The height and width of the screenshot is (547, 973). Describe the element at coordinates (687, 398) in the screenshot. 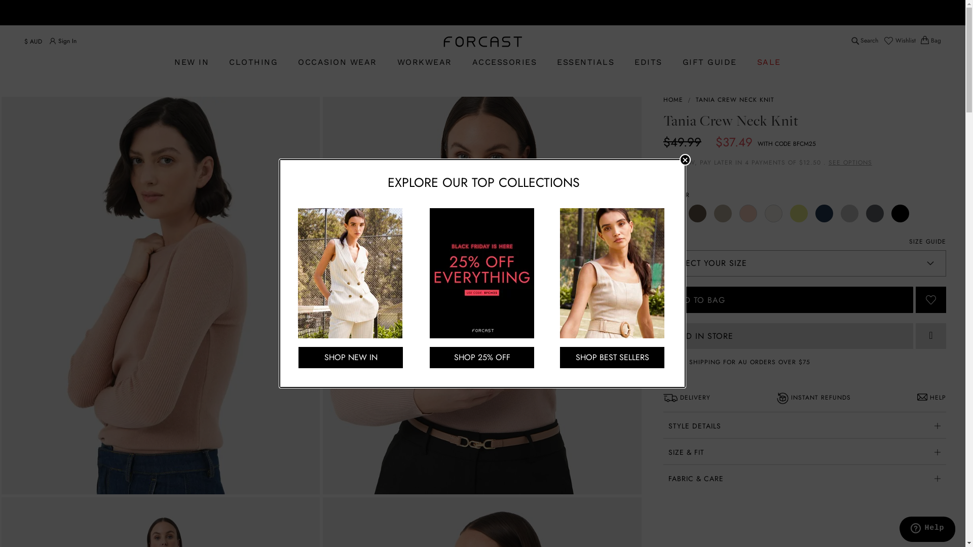

I see `DELIVERY` at that location.